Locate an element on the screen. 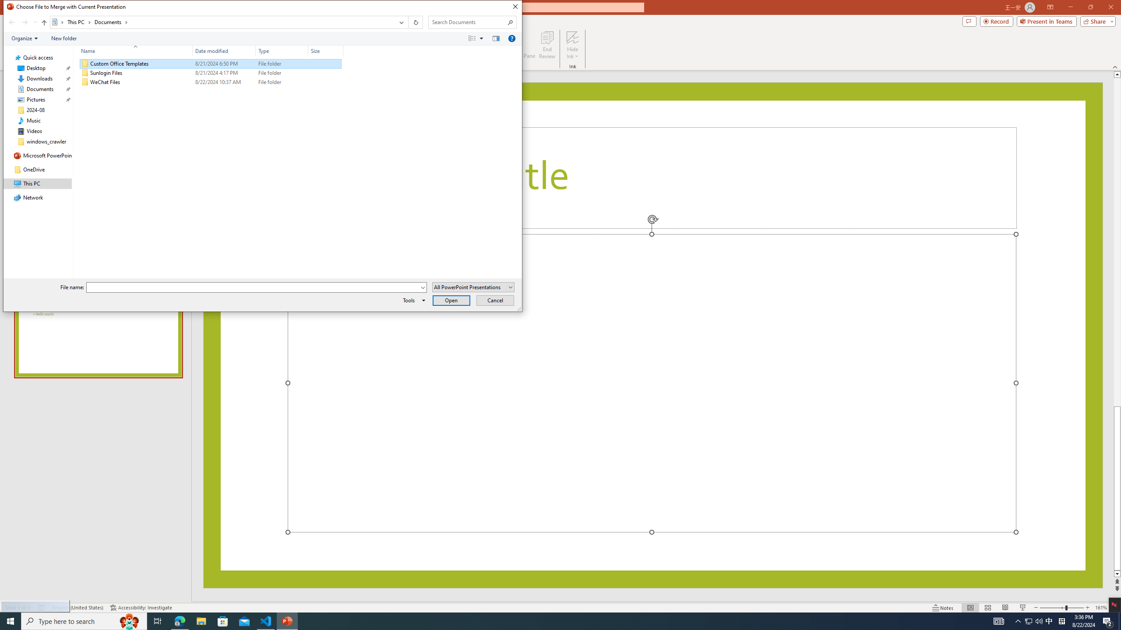 This screenshot has width=1121, height=630. Forward (Alt + Right Arrow) is located at coordinates (25, 22).